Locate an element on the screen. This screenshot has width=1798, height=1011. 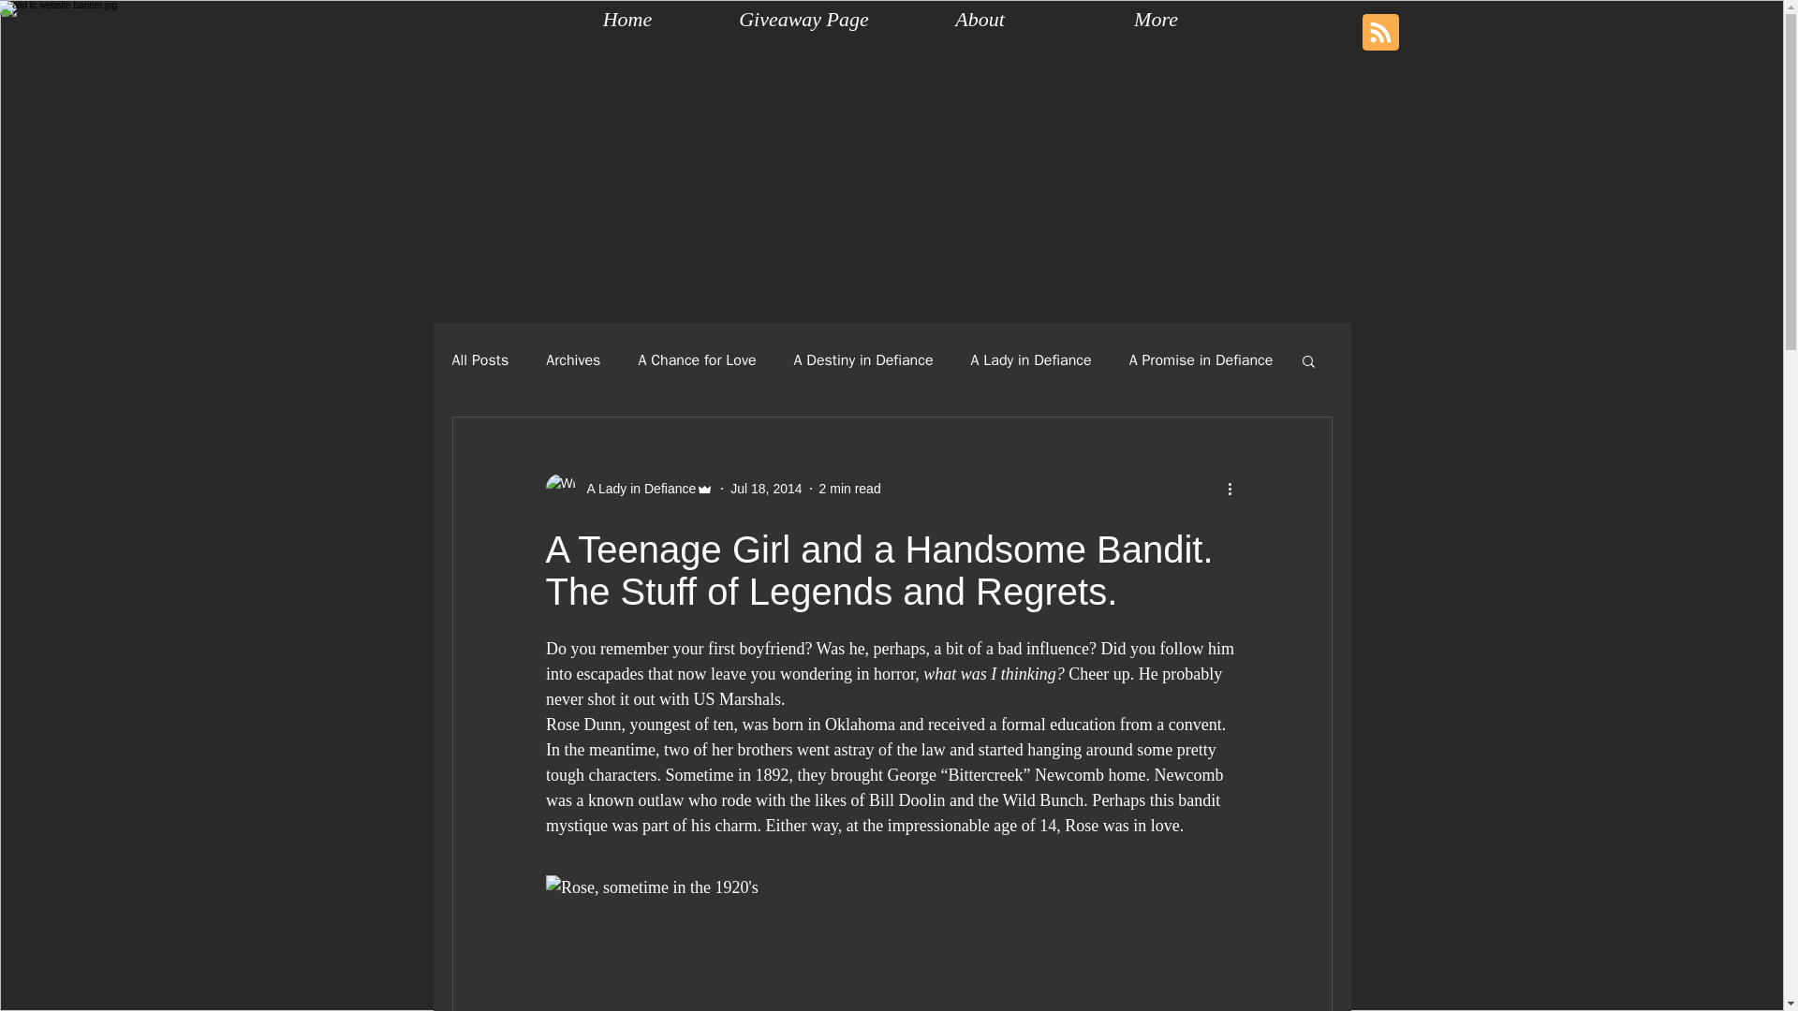
A Chance for Love is located at coordinates (697, 359).